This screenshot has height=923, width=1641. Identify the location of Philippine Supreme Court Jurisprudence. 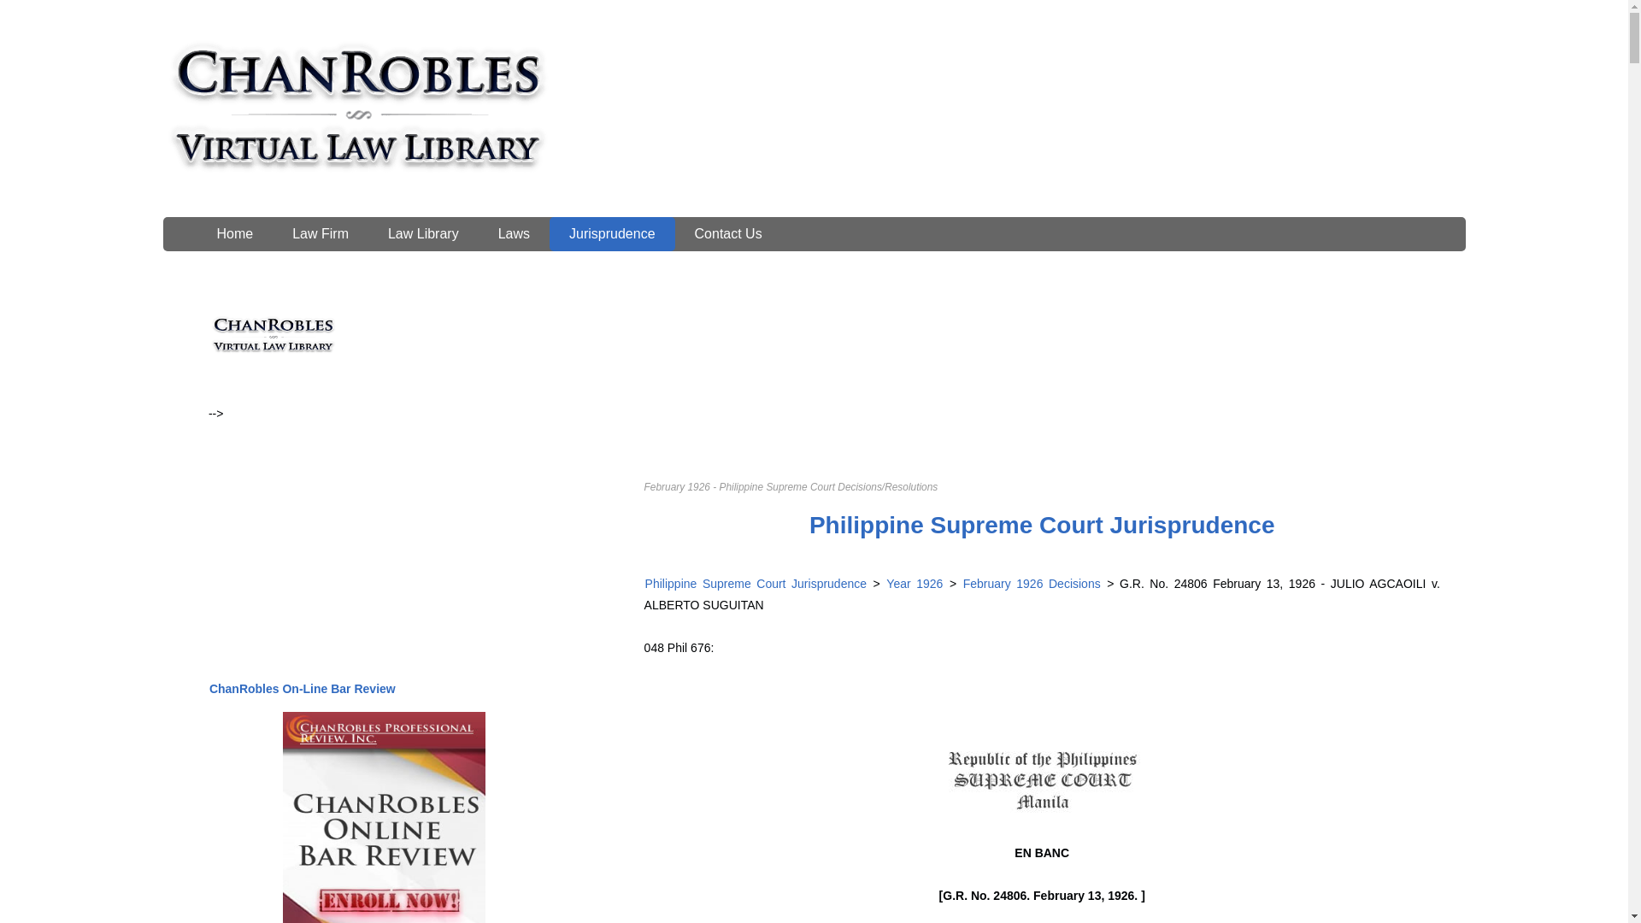
(756, 584).